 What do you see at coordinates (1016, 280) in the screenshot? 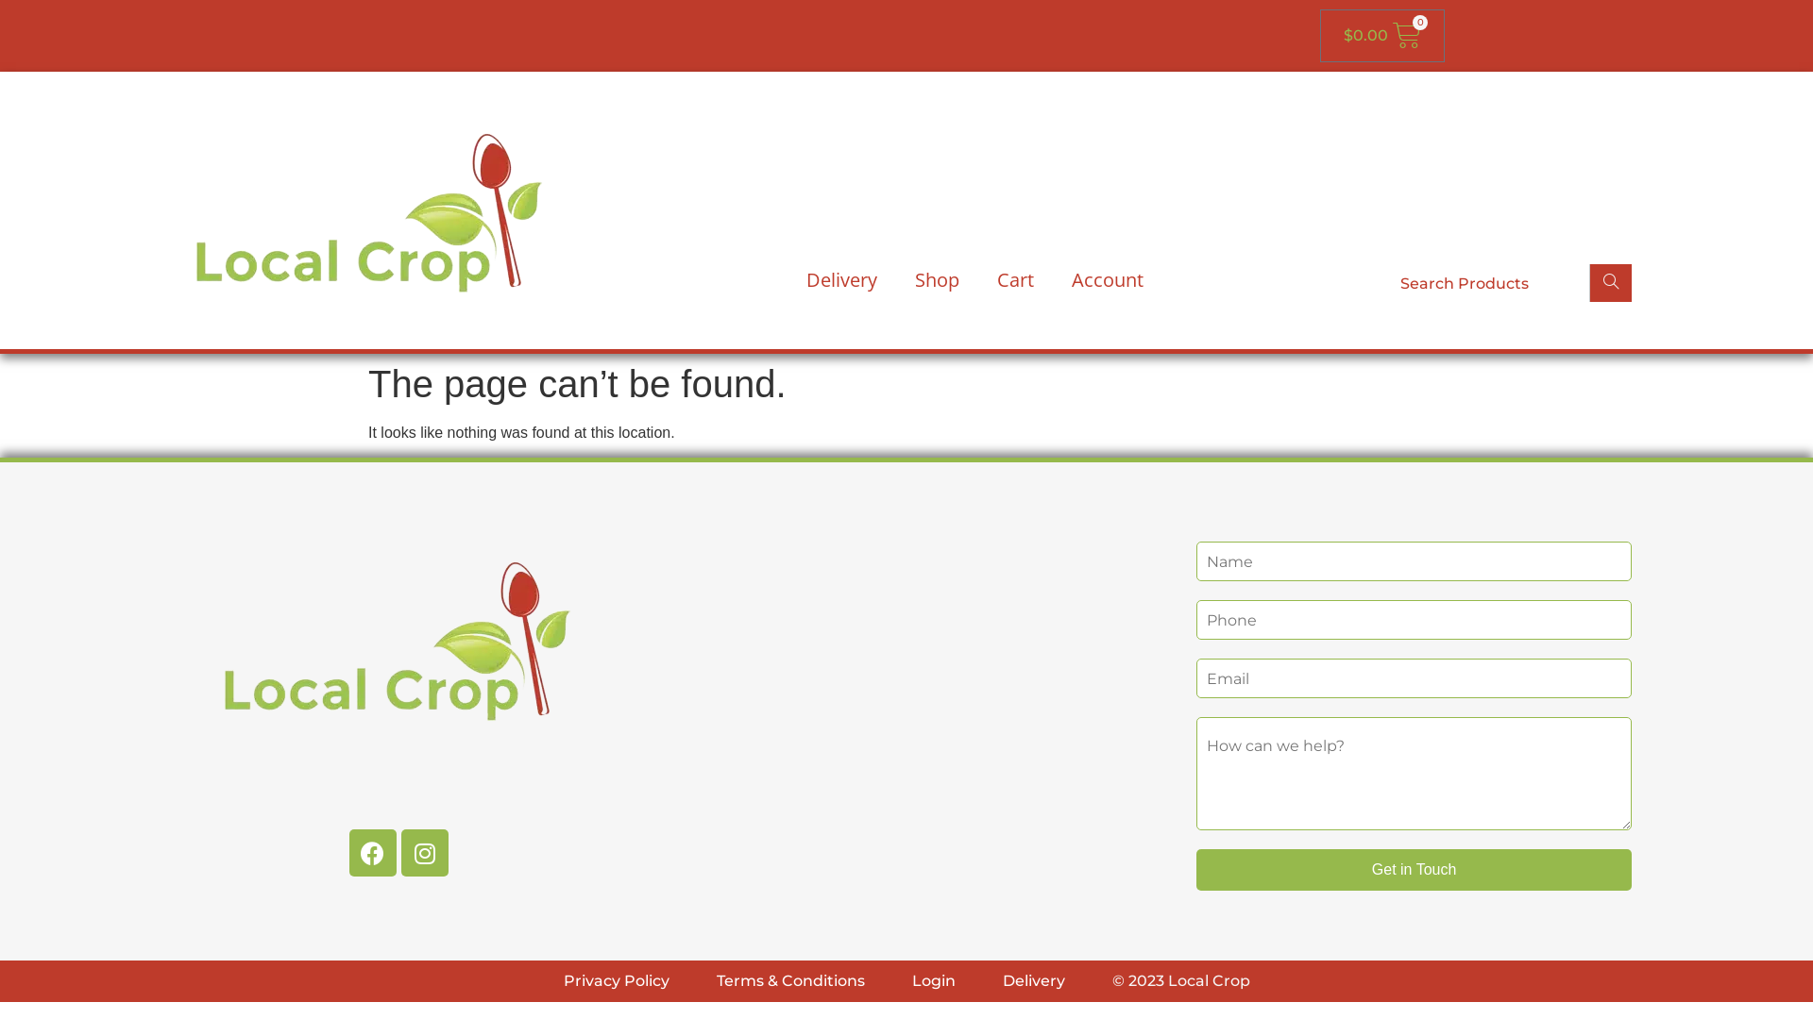
I see `Cart` at bounding box center [1016, 280].